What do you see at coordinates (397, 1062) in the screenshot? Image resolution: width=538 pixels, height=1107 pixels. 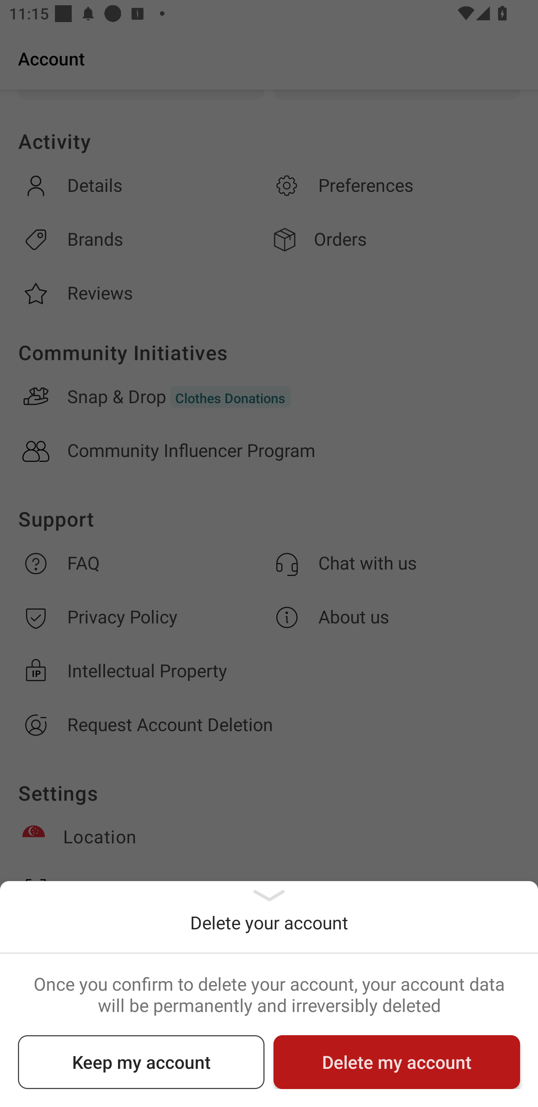 I see `Delete my account` at bounding box center [397, 1062].